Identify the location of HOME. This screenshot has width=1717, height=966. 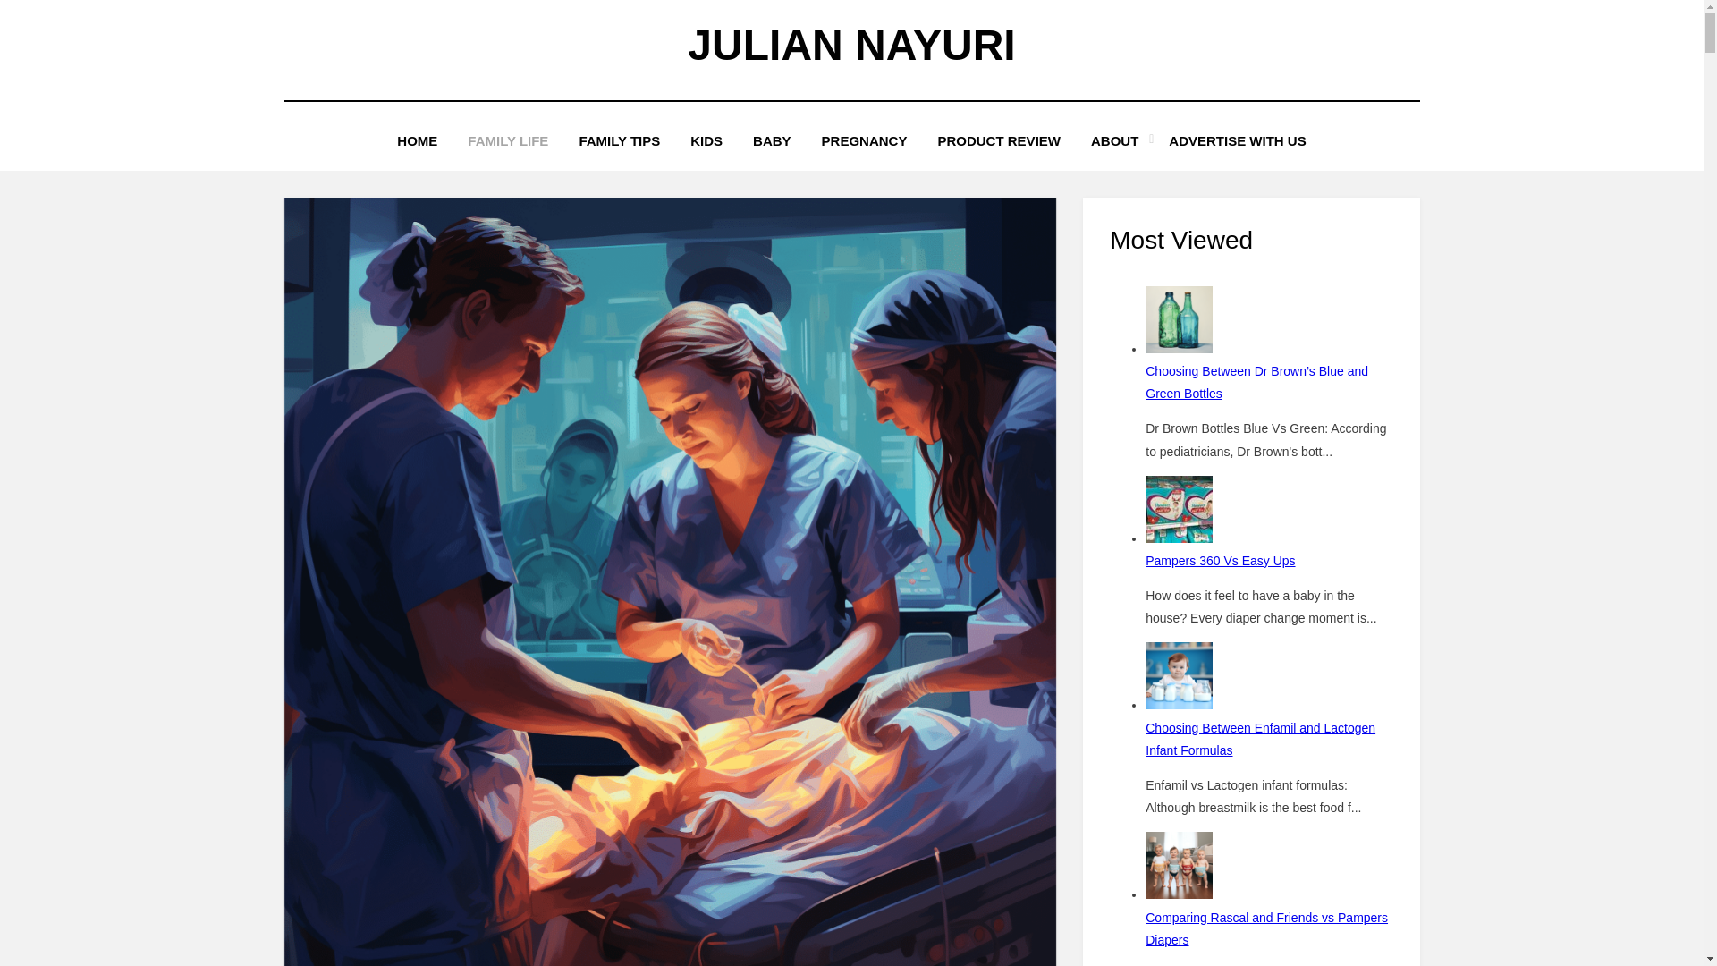
(417, 140).